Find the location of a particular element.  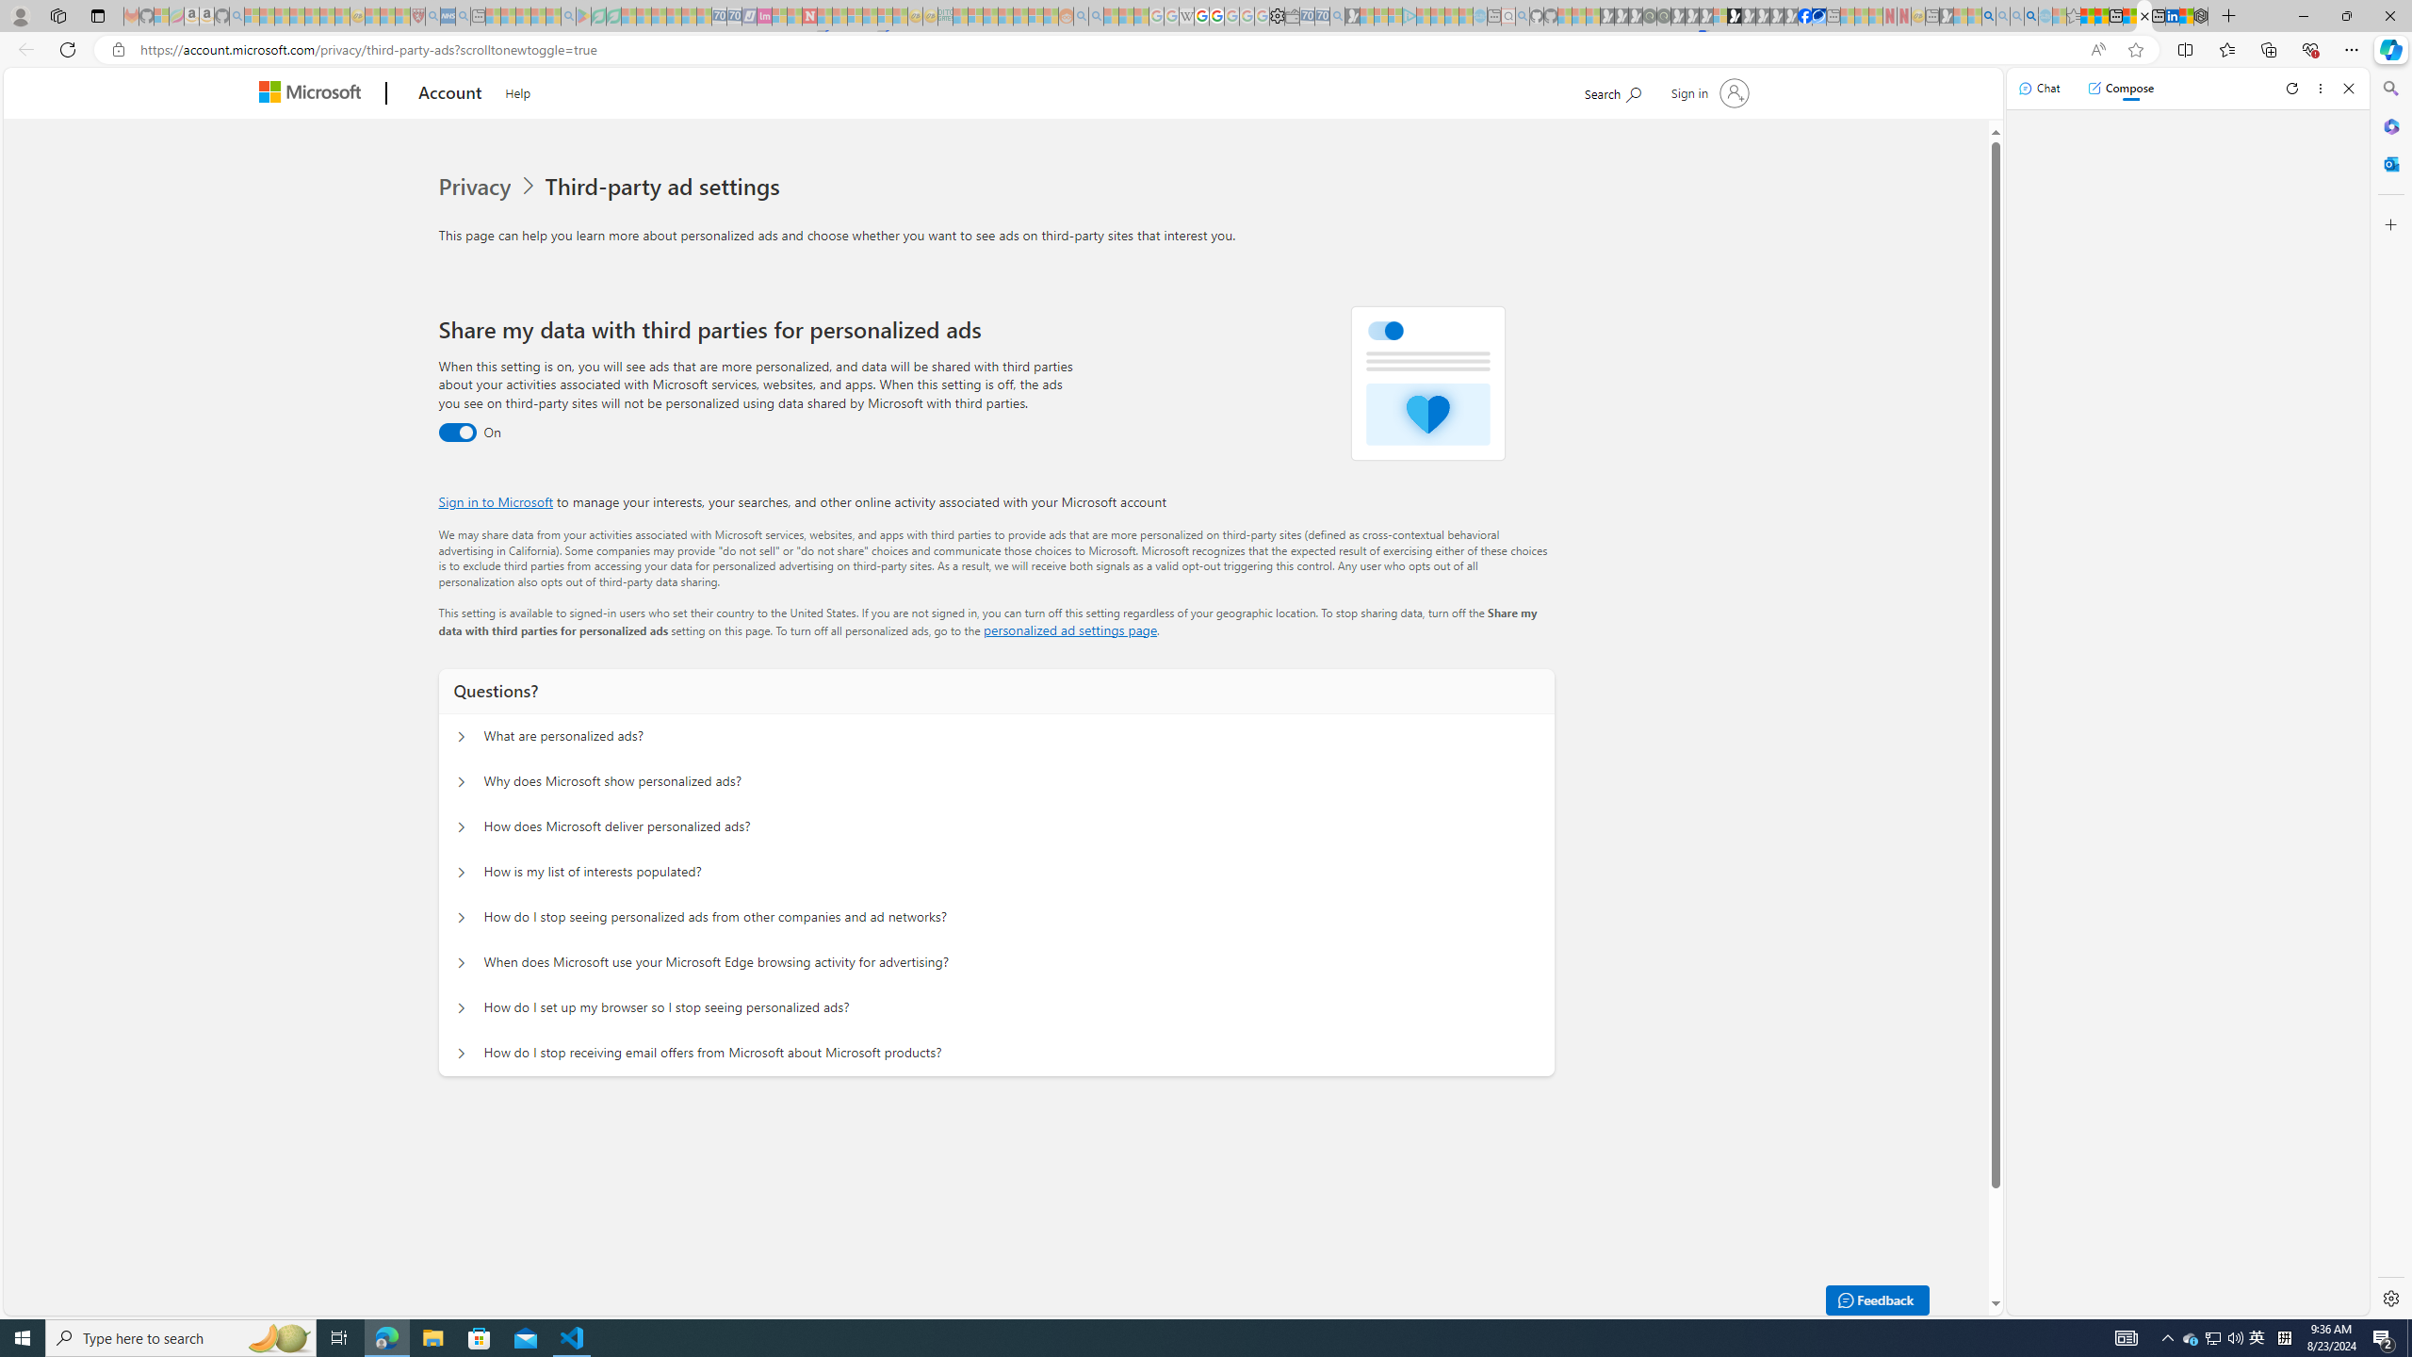

Search Microsoft.com is located at coordinates (1612, 90).